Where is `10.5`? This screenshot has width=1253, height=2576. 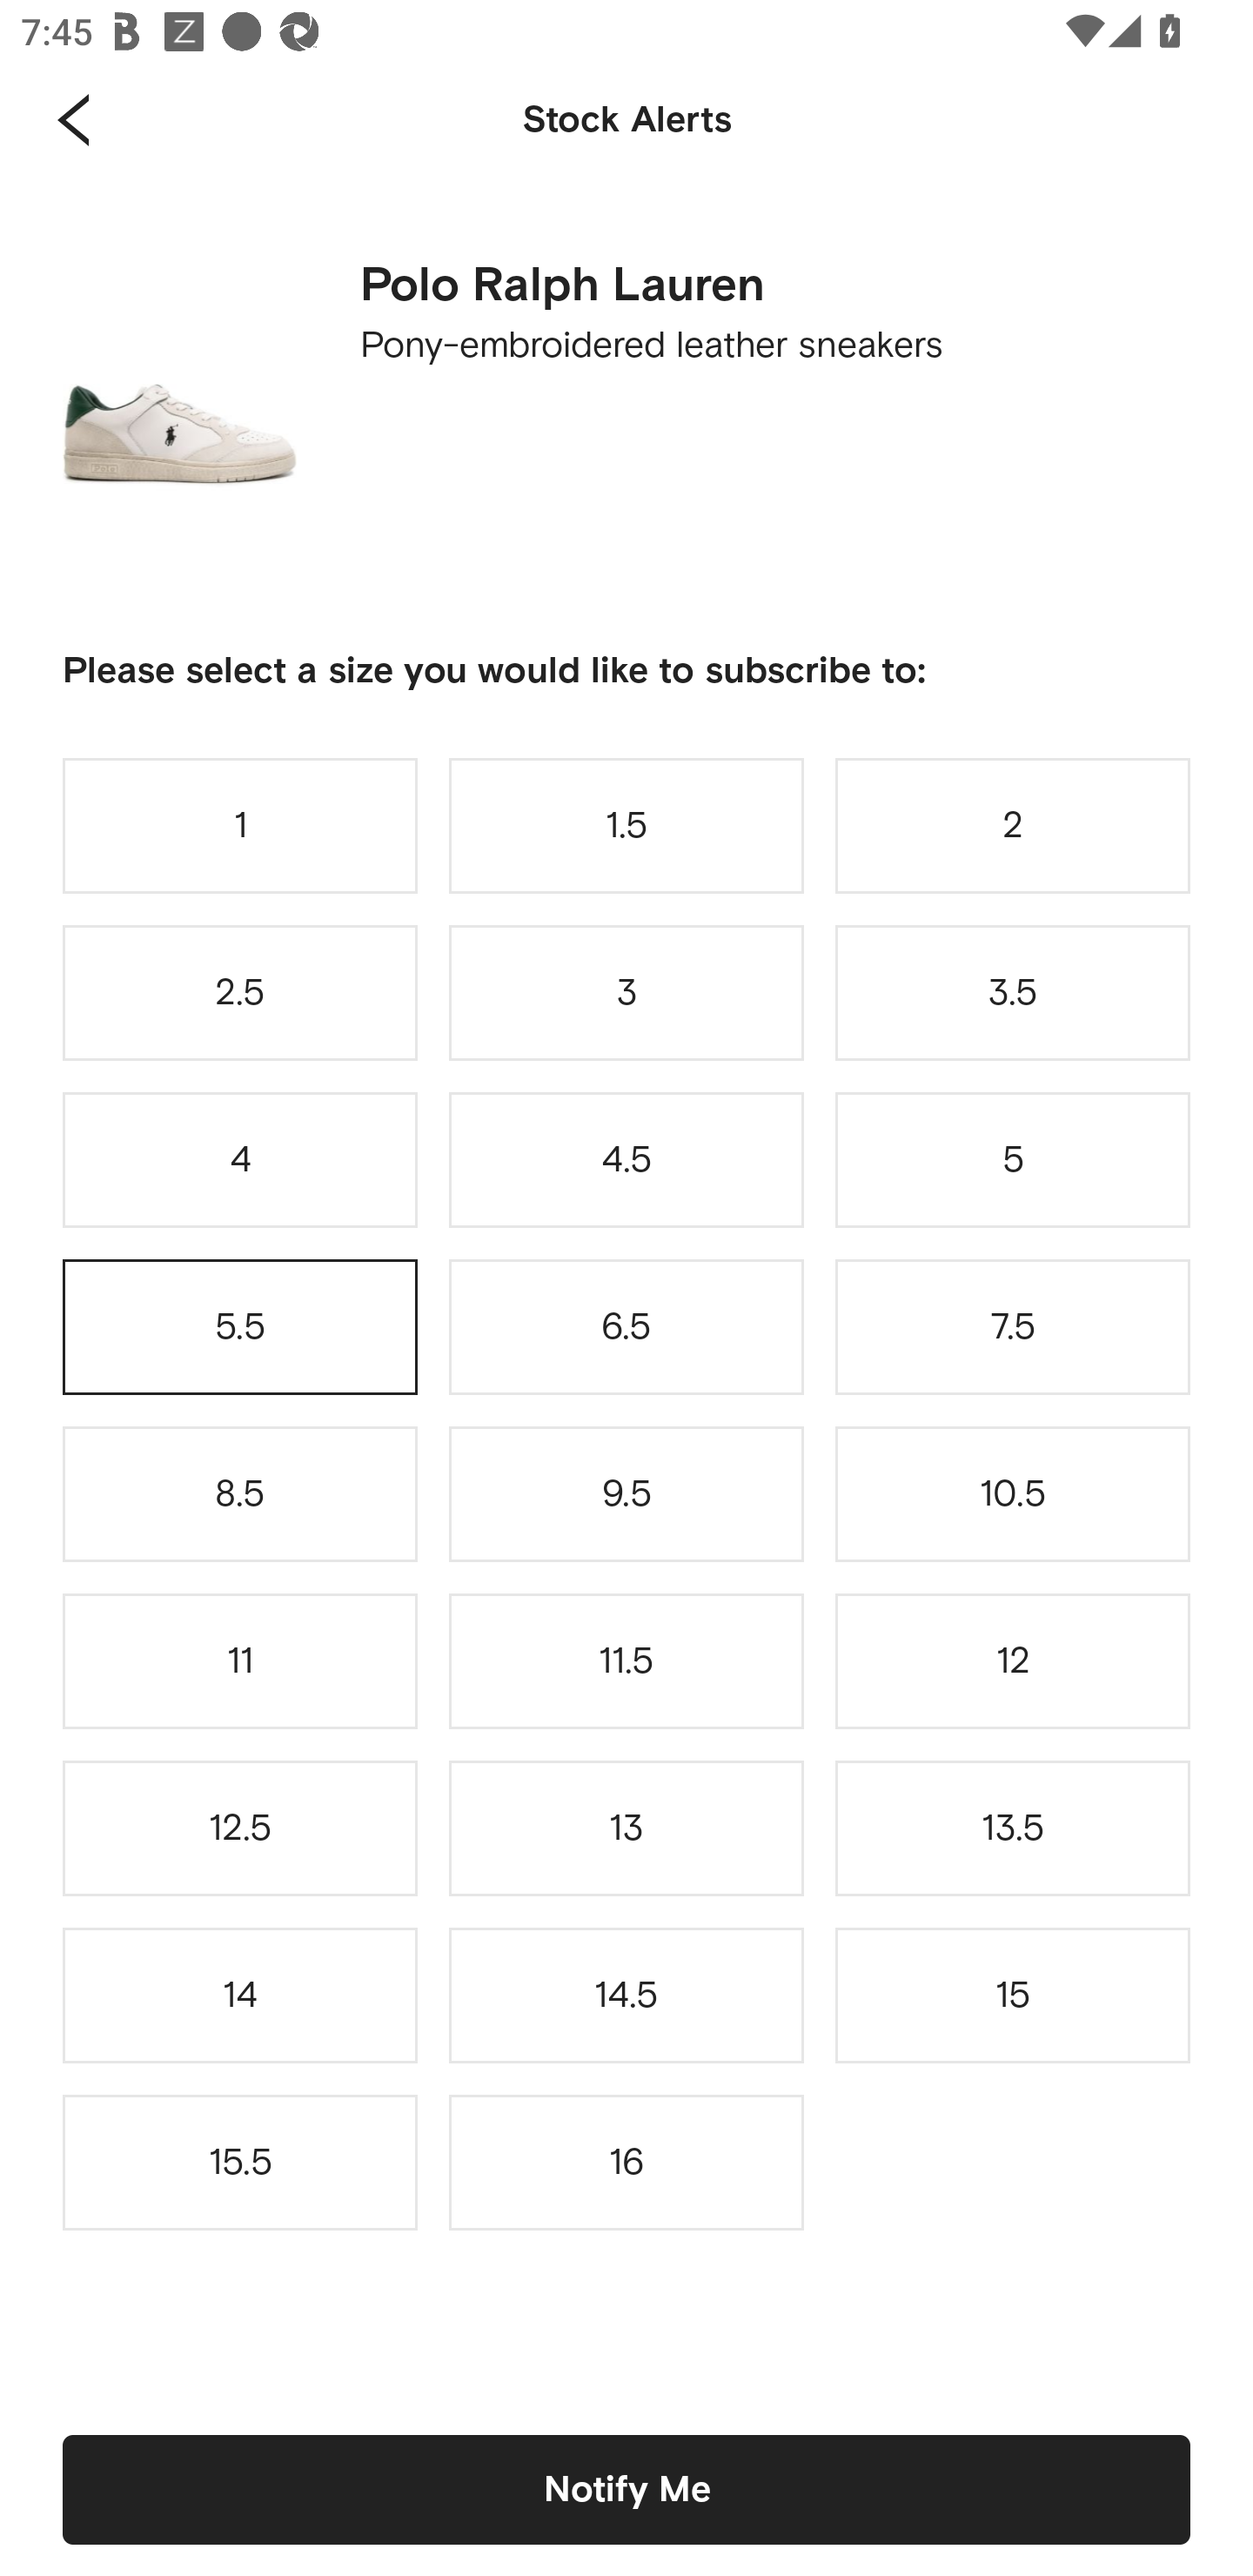 10.5 is located at coordinates (1013, 1493).